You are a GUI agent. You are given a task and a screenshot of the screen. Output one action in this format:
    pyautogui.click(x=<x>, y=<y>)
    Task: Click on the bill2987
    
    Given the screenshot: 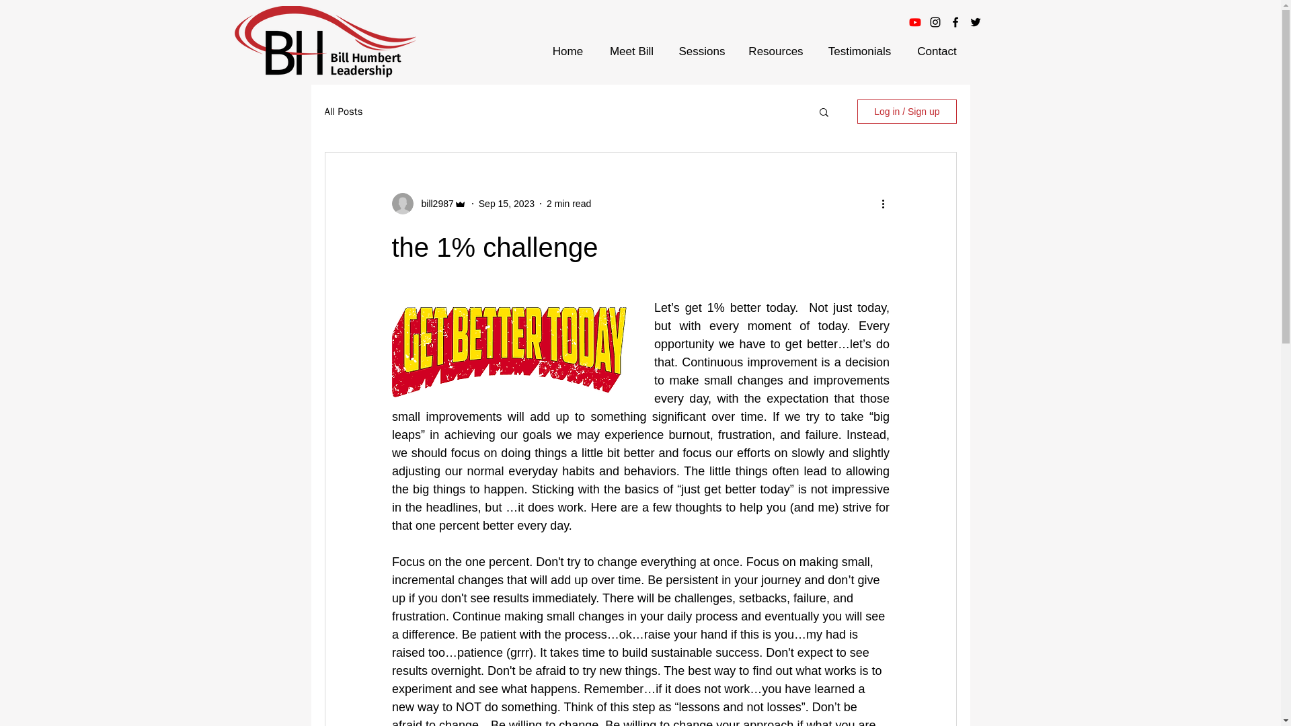 What is the action you would take?
    pyautogui.click(x=433, y=203)
    